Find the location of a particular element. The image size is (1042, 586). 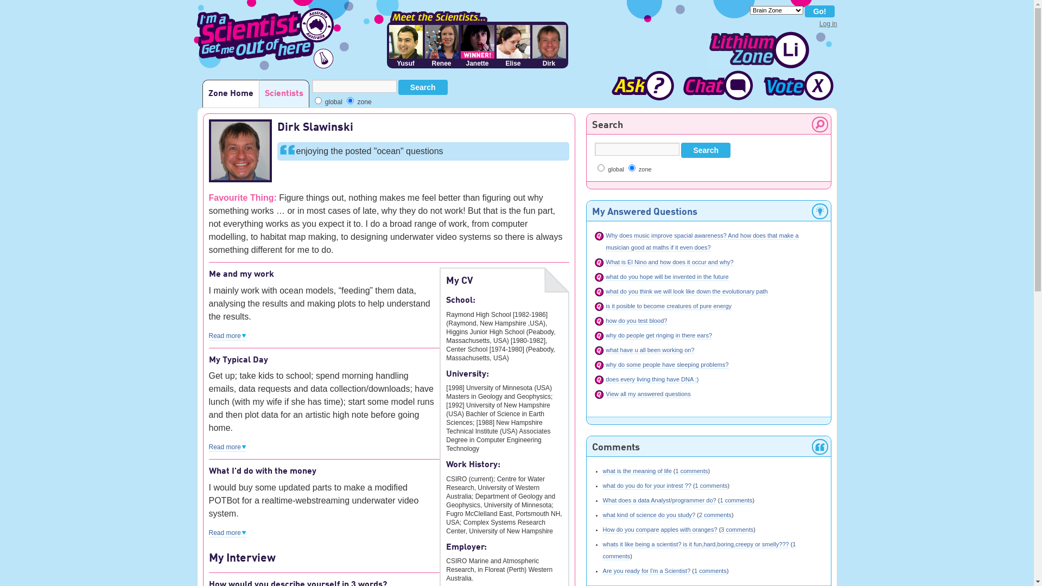

Read more is located at coordinates (227, 336).